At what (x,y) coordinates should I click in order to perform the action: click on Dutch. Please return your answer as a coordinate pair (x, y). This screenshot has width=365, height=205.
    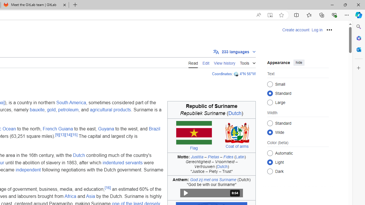
    Looking at the image, I should click on (79, 155).